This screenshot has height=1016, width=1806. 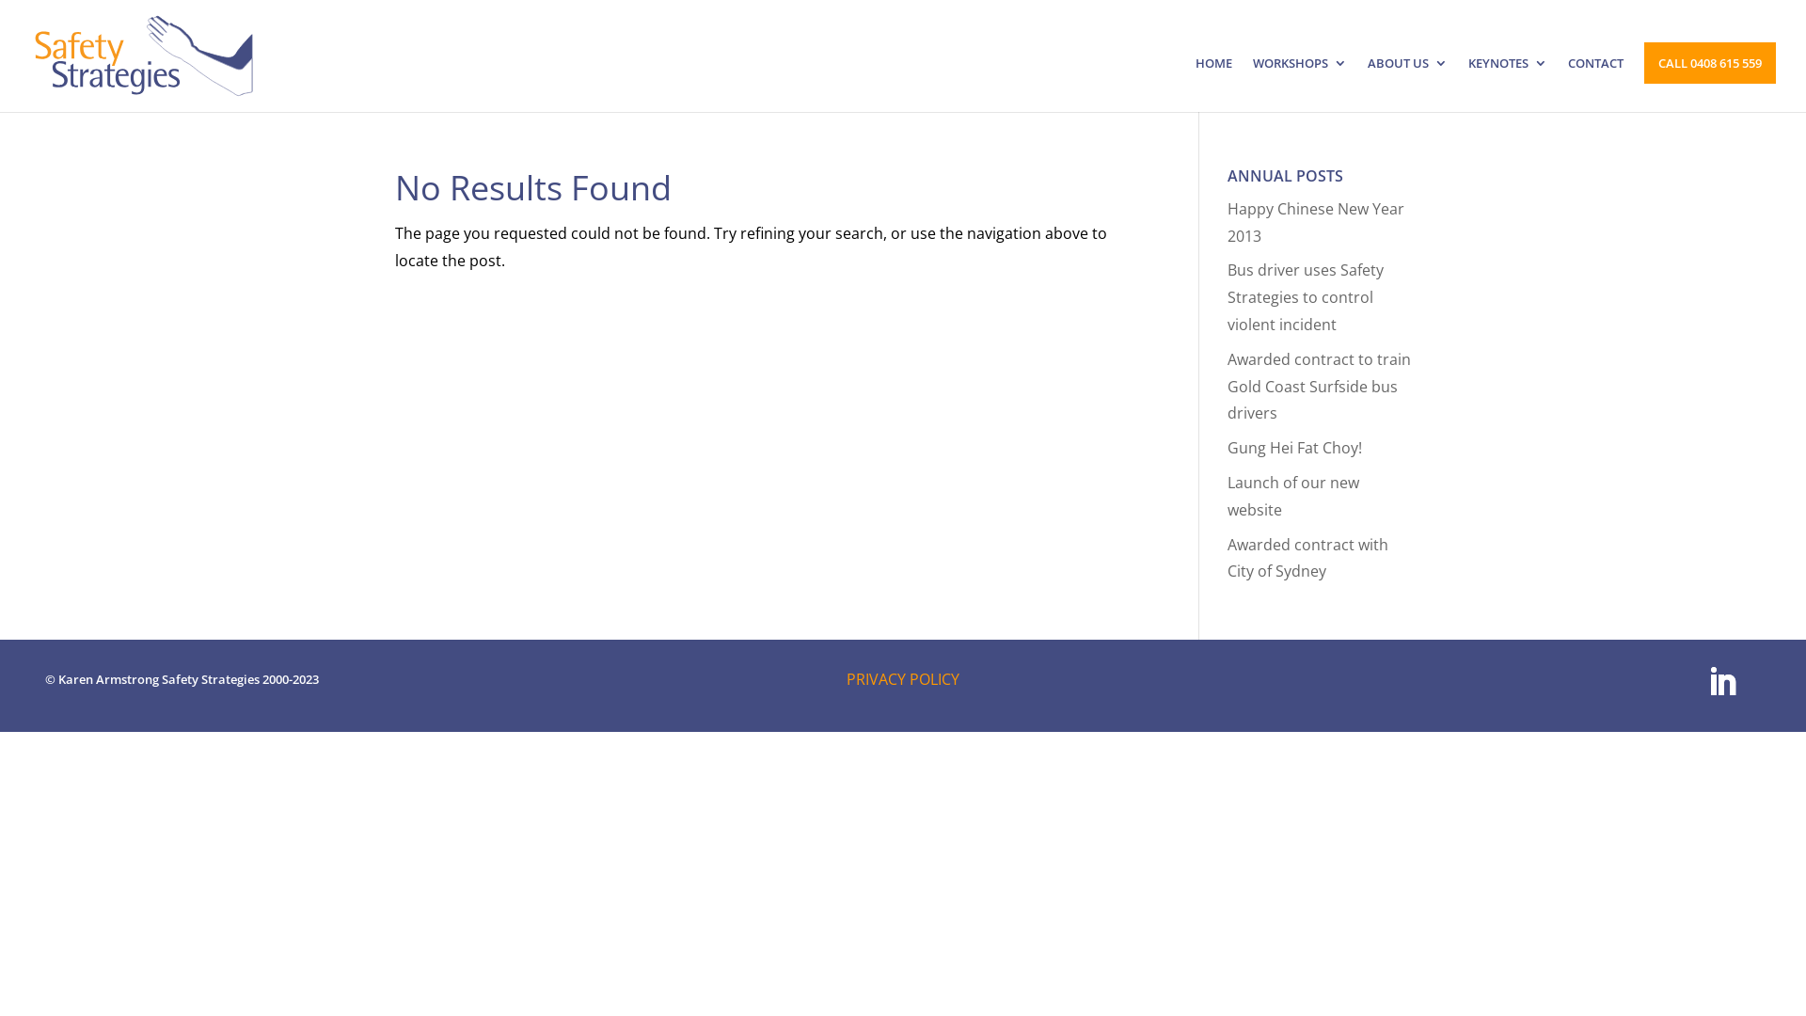 What do you see at coordinates (1722, 682) in the screenshot?
I see `Follow on LinkedIn` at bounding box center [1722, 682].